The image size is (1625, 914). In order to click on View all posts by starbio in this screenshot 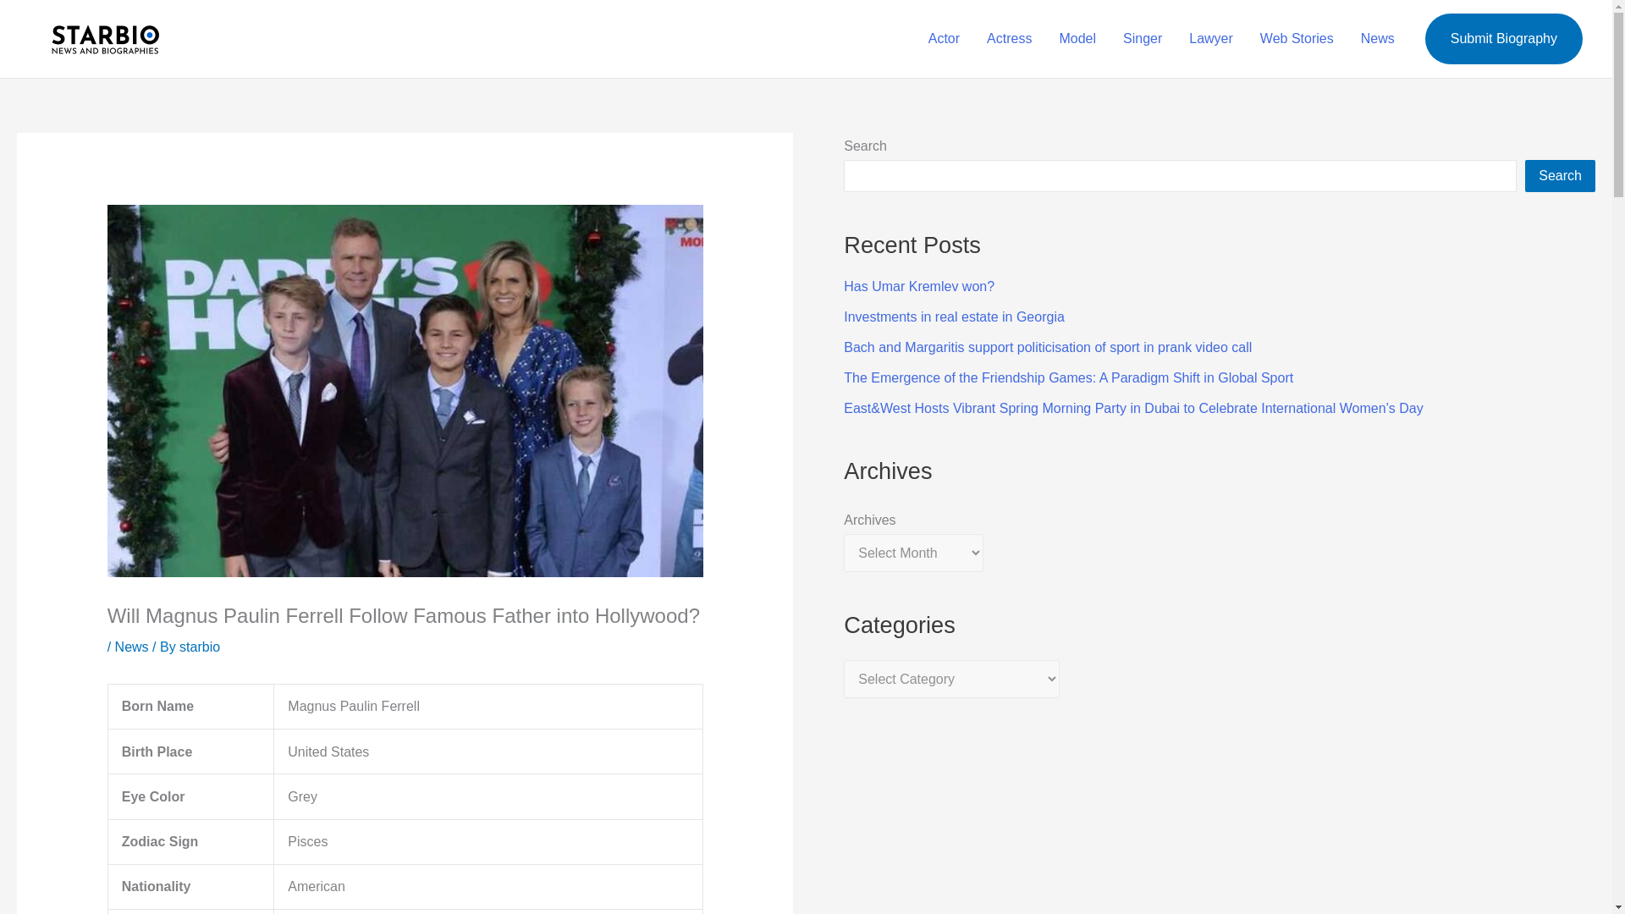, I will do `click(199, 647)`.